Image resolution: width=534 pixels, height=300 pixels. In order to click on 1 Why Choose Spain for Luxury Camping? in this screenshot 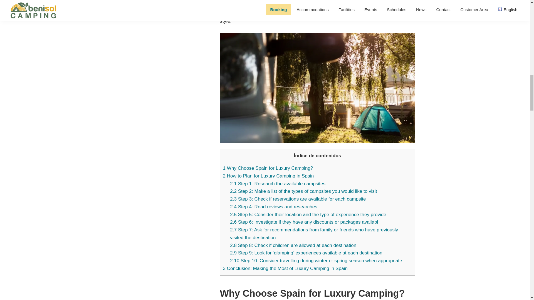, I will do `click(268, 168)`.